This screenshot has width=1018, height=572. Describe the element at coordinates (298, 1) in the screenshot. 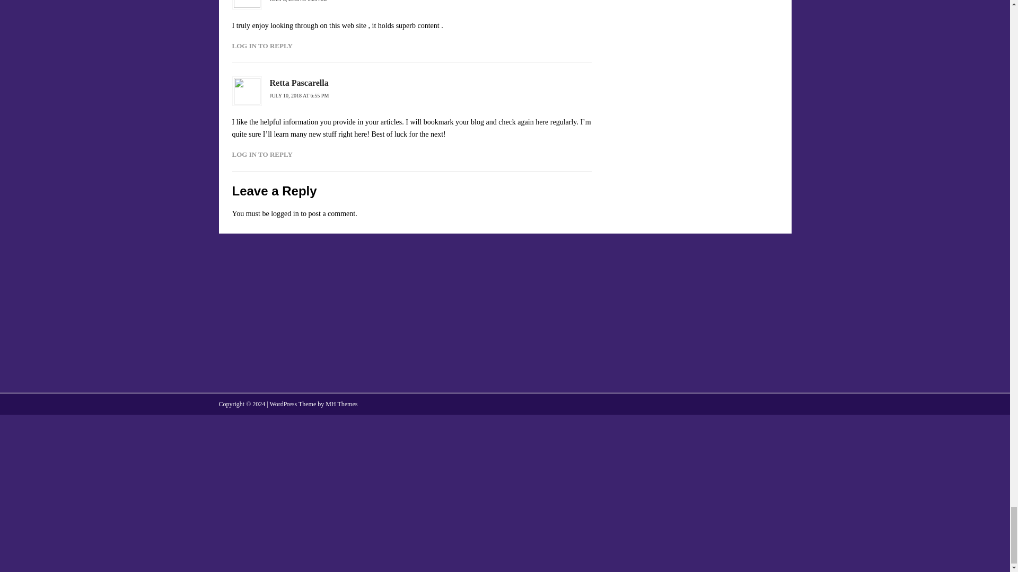

I see `JULY 8, 2018 AT 6:29 AM` at that location.